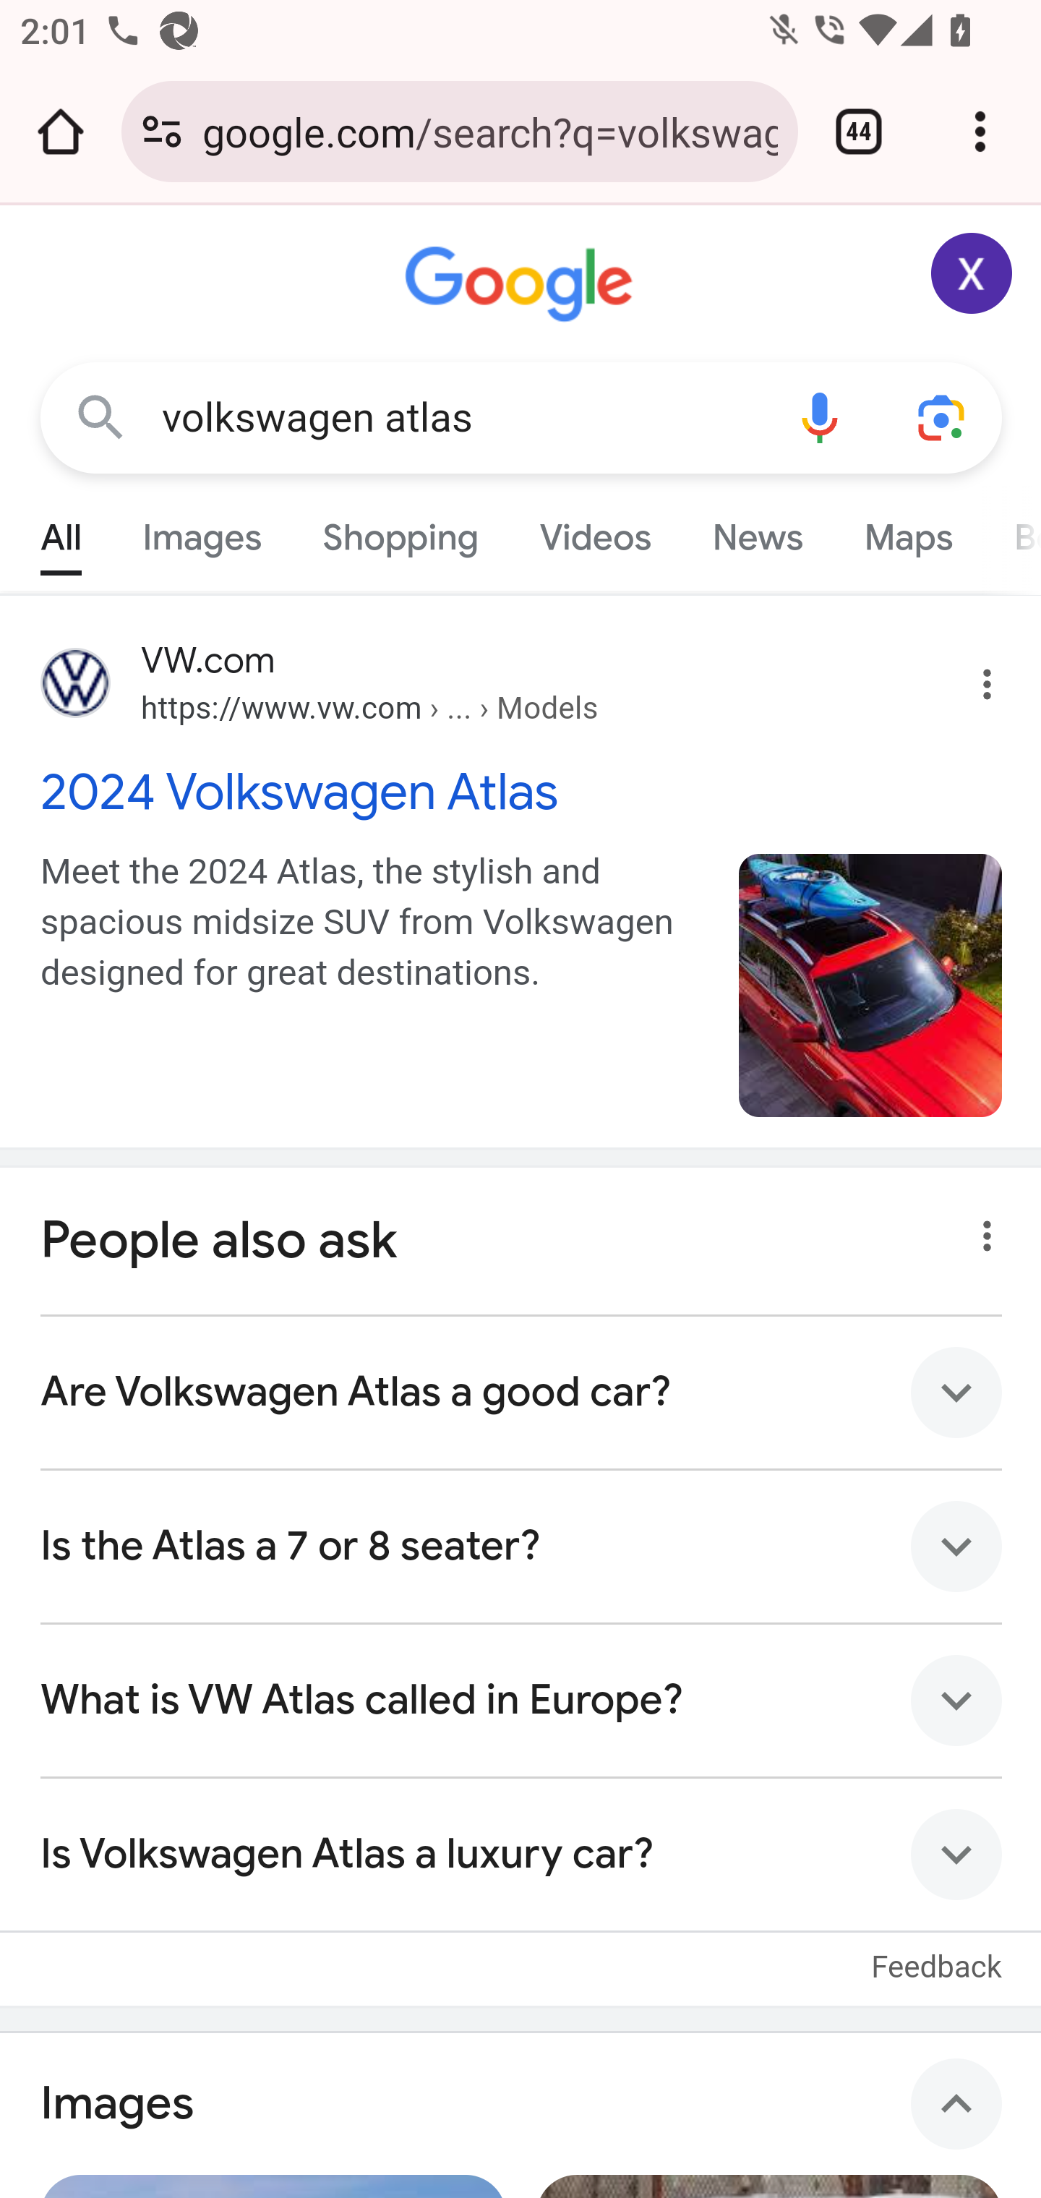  I want to click on What is VW Atlas called in Europe?, so click(522, 1699).